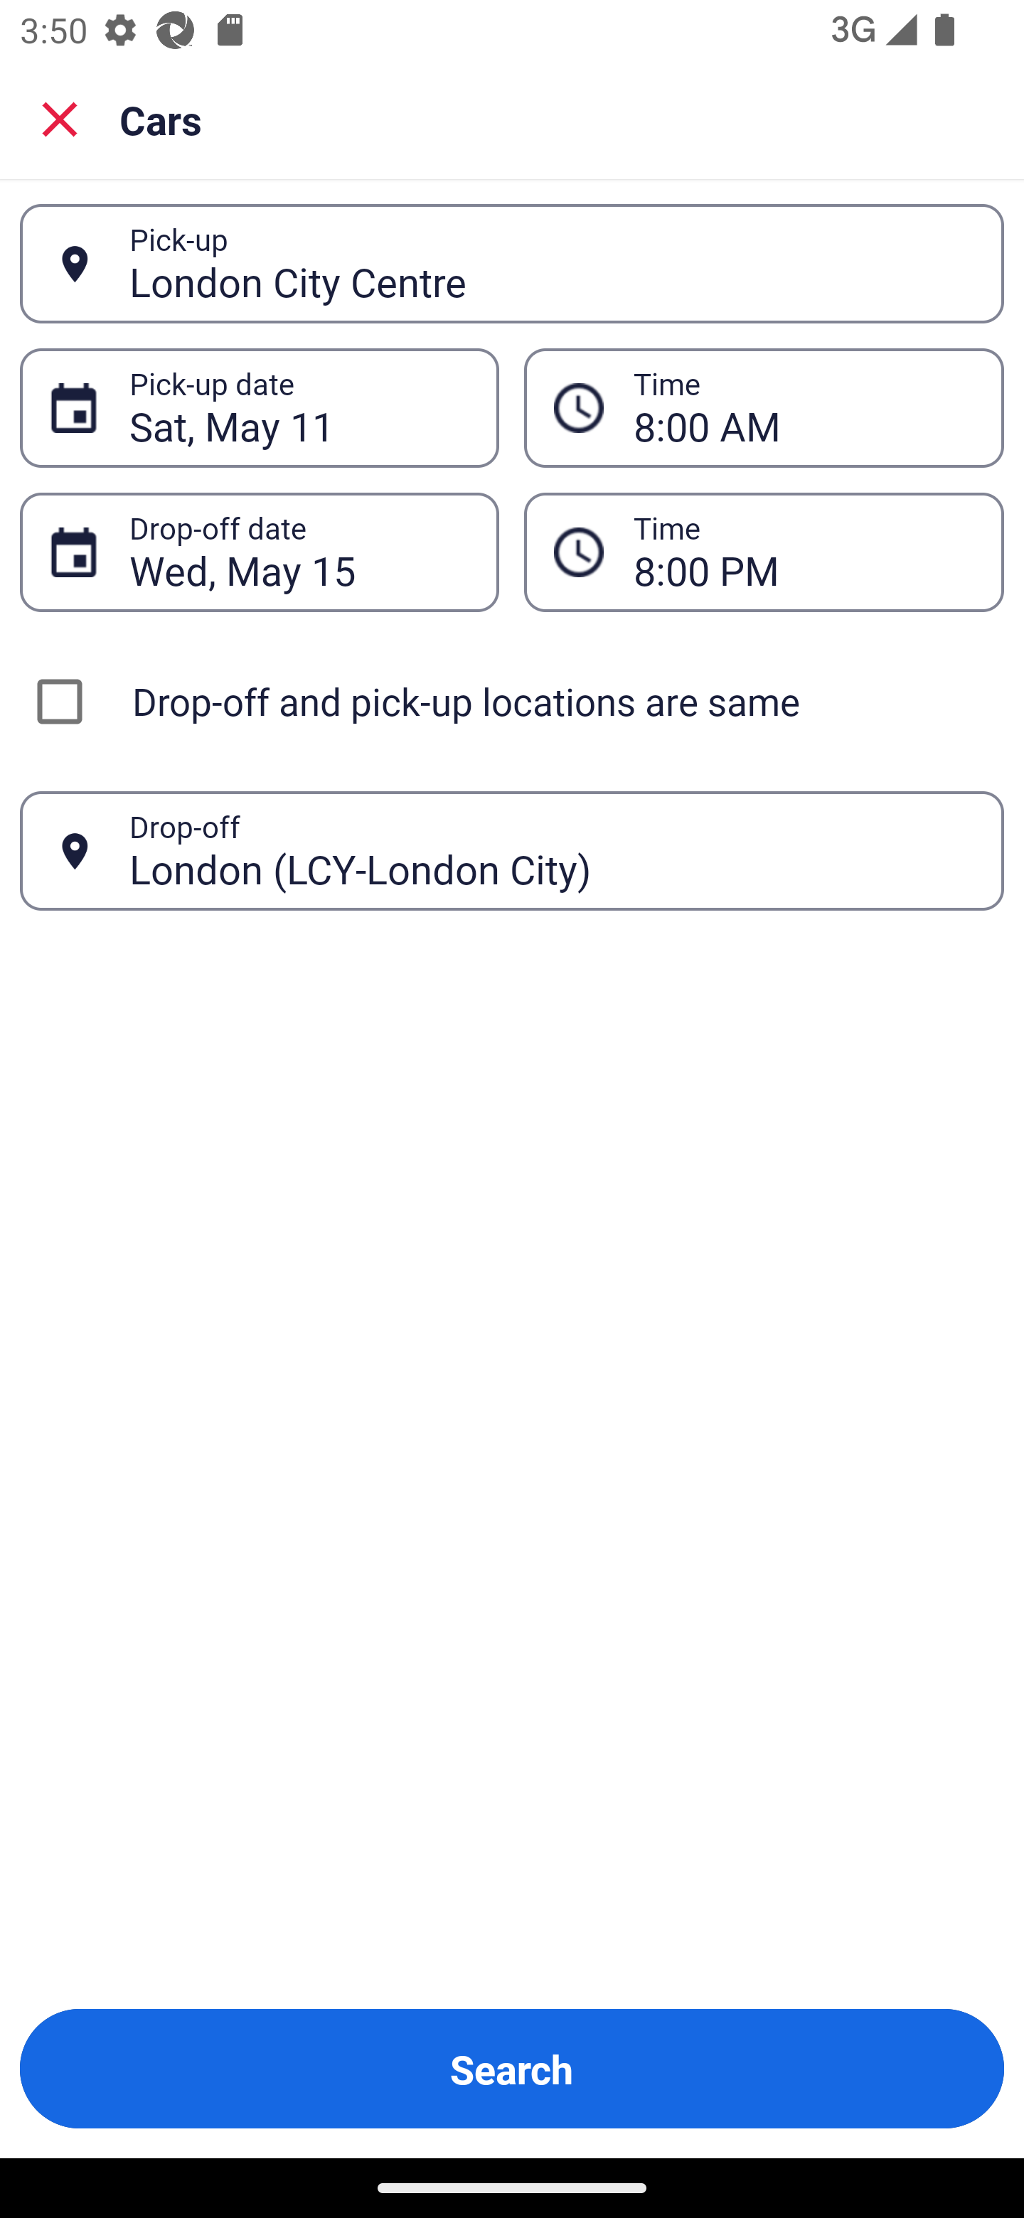 Image resolution: width=1024 pixels, height=2218 pixels. Describe the element at coordinates (512, 852) in the screenshot. I see `London (LCY-London City) Drop-off` at that location.